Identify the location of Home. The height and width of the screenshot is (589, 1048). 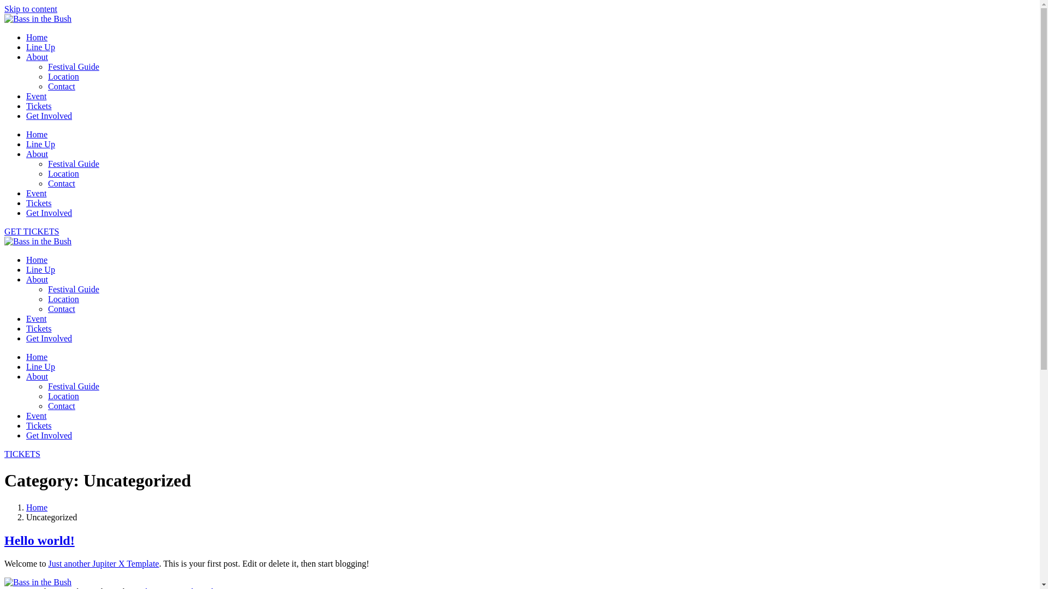
(37, 260).